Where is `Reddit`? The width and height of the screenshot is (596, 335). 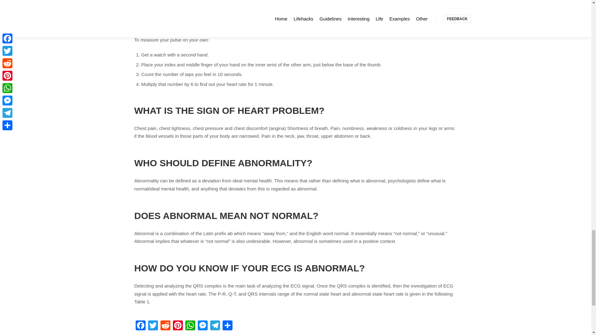 Reddit is located at coordinates (165, 326).